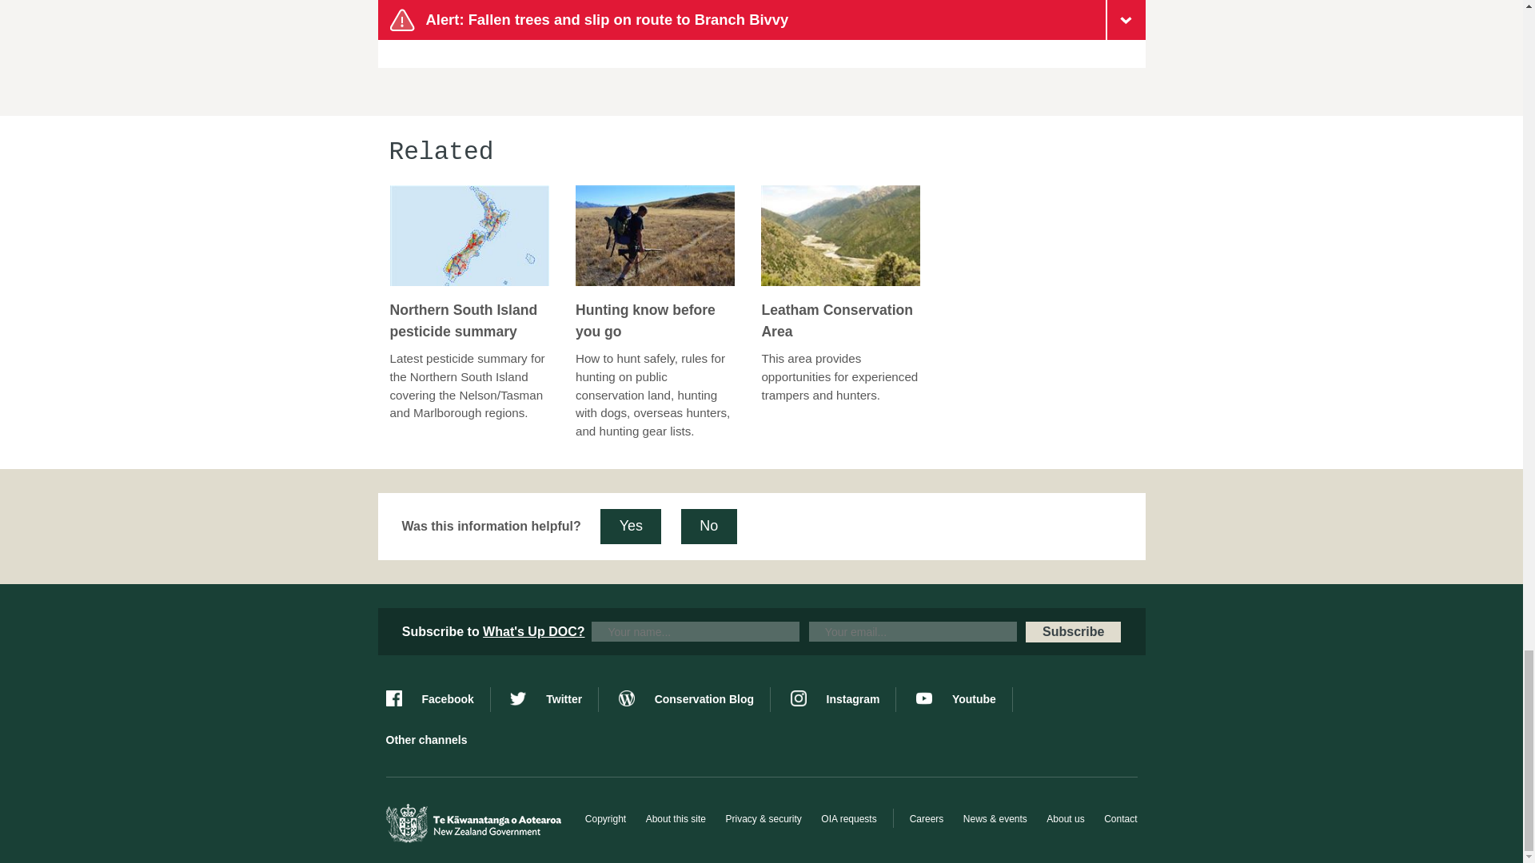  What do you see at coordinates (1073, 631) in the screenshot?
I see `Subscribe` at bounding box center [1073, 631].